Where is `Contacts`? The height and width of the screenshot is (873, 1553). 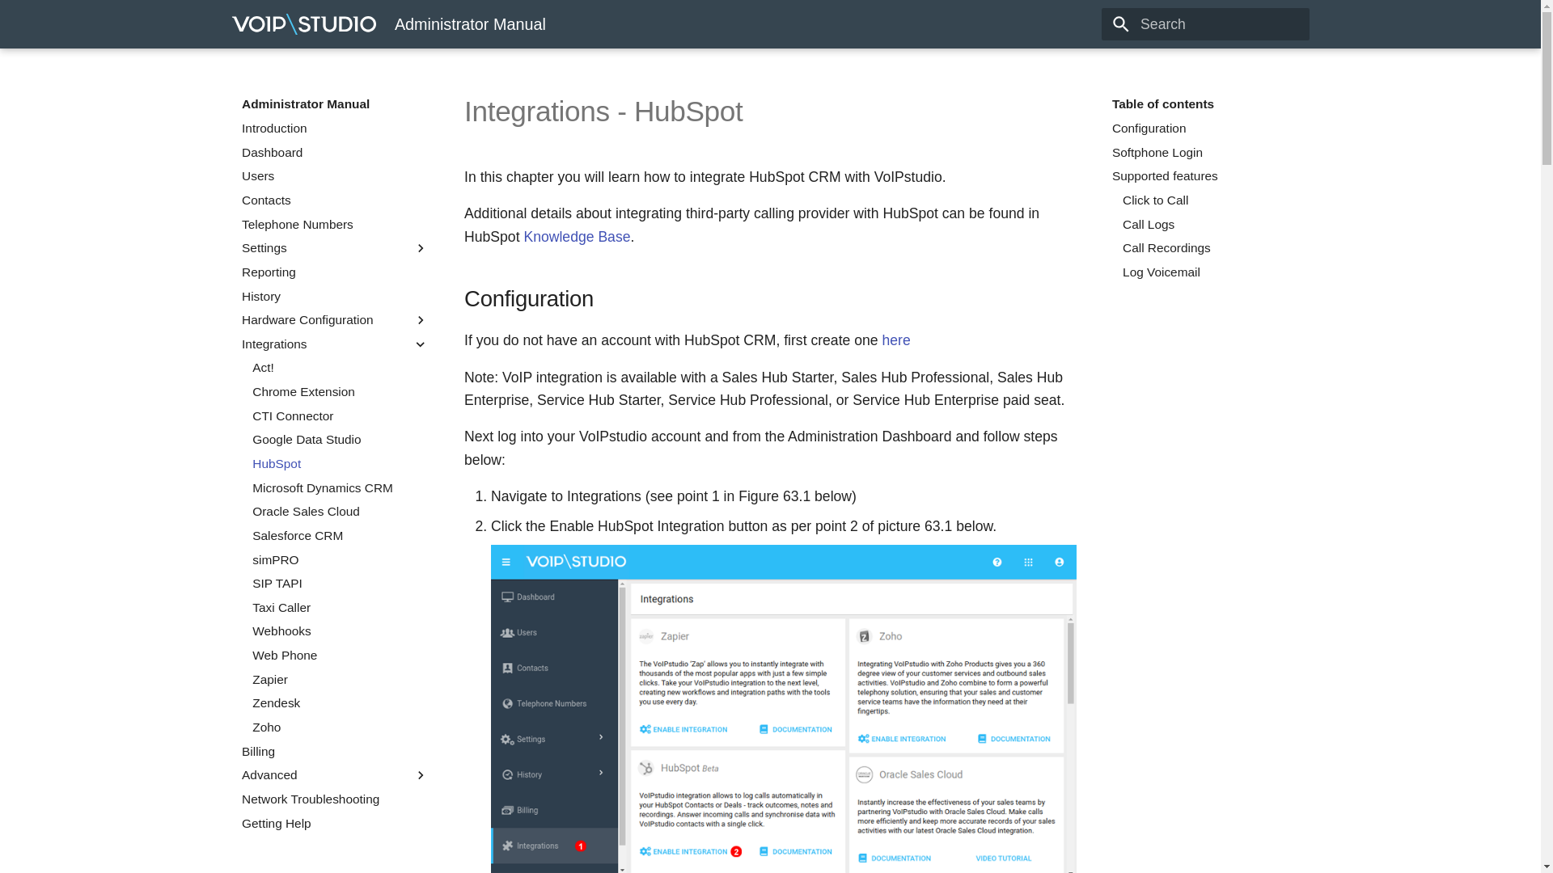
Contacts is located at coordinates (335, 200).